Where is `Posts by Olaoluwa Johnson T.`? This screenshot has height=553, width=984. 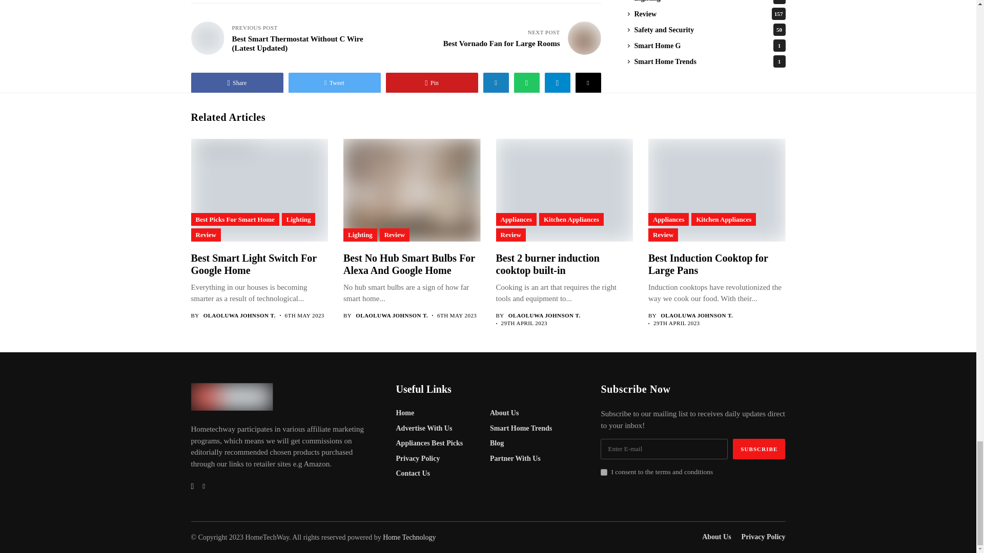 Posts by Olaoluwa Johnson T. is located at coordinates (239, 315).